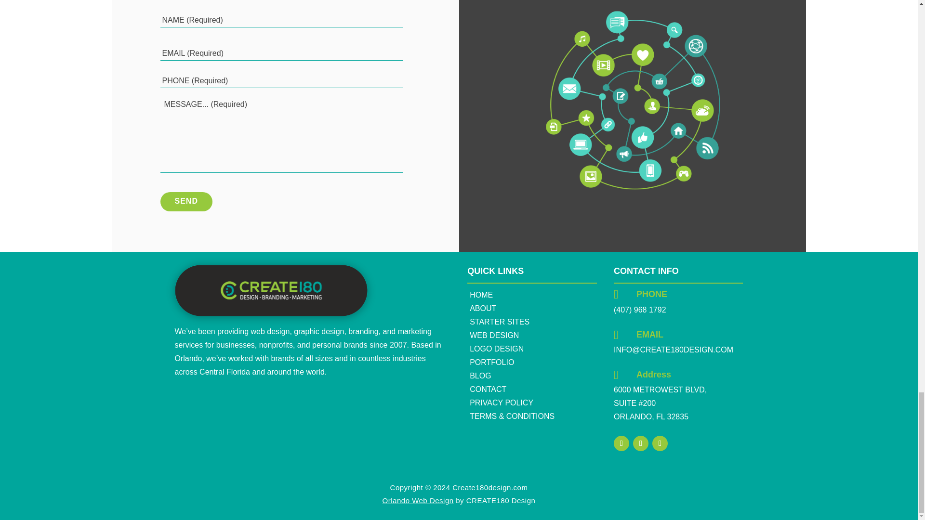 This screenshot has width=925, height=520. I want to click on Follow on Instagram, so click(640, 443).